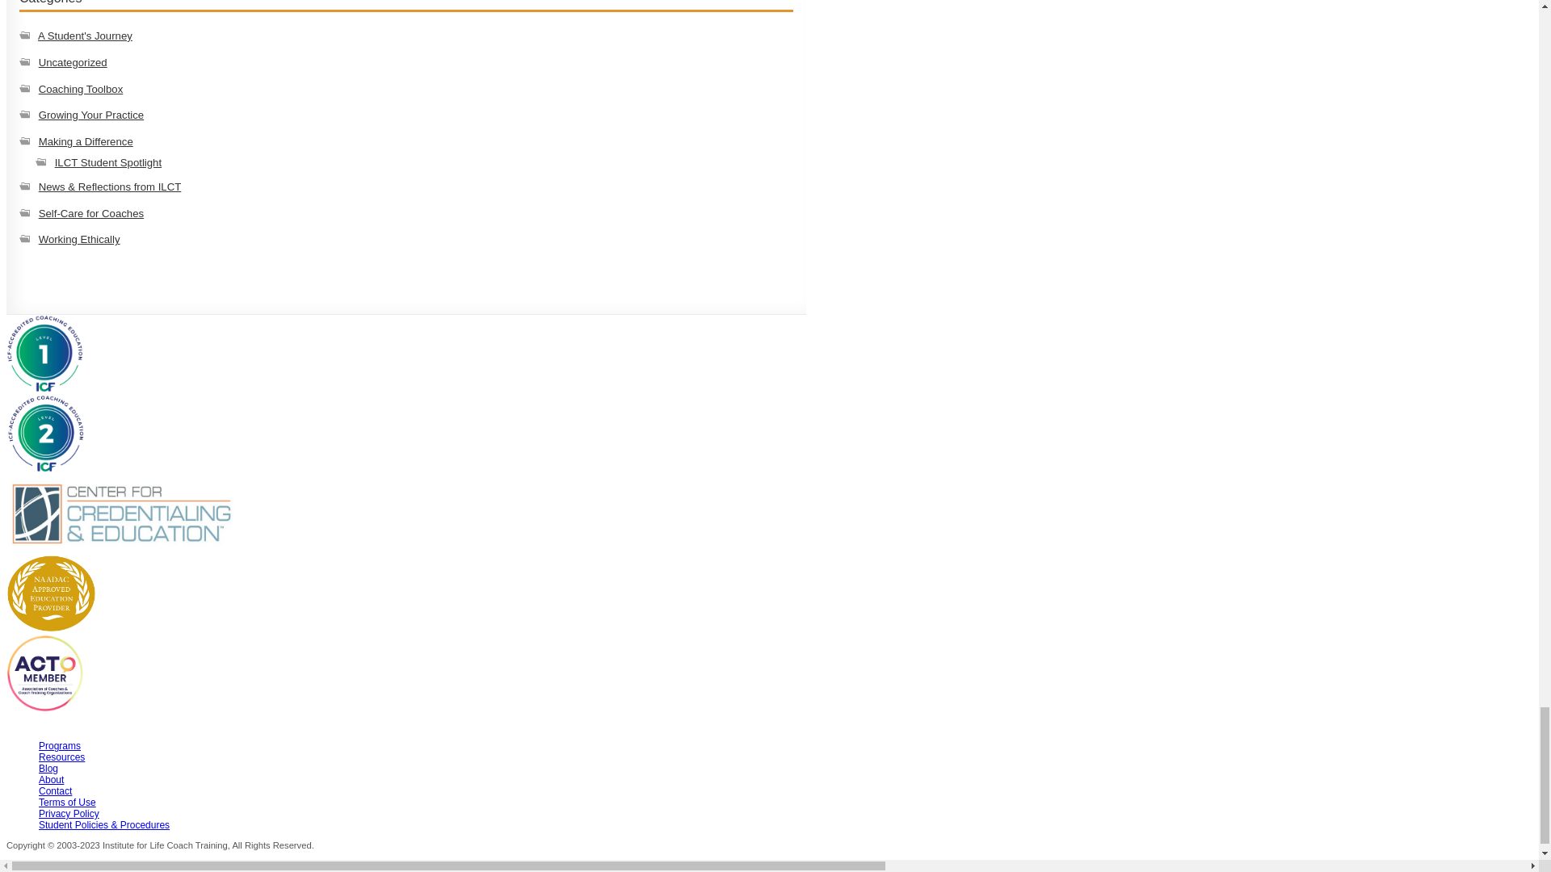  I want to click on Self-Care for Coaches, so click(91, 213).